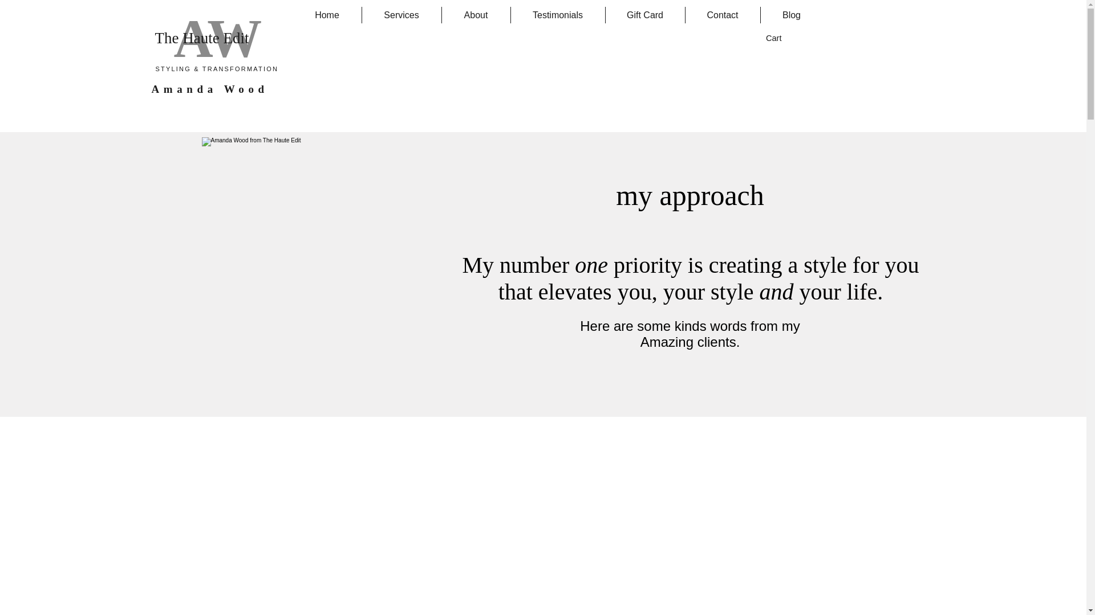 The image size is (1095, 615). Describe the element at coordinates (780, 38) in the screenshot. I see `Cart` at that location.